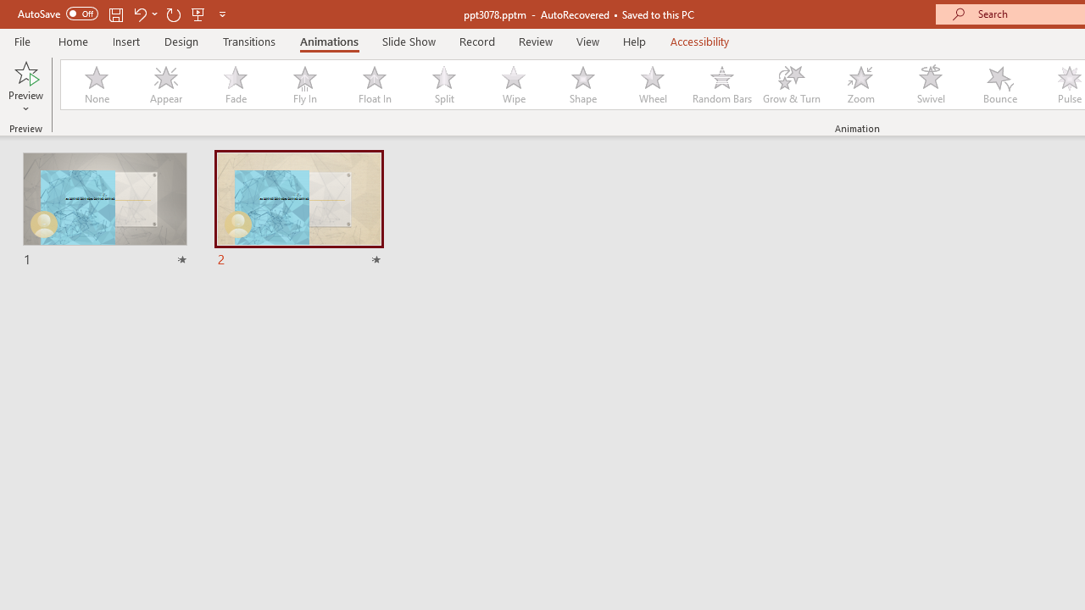 Image resolution: width=1085 pixels, height=610 pixels. Describe the element at coordinates (1000, 85) in the screenshot. I see `Bounce` at that location.